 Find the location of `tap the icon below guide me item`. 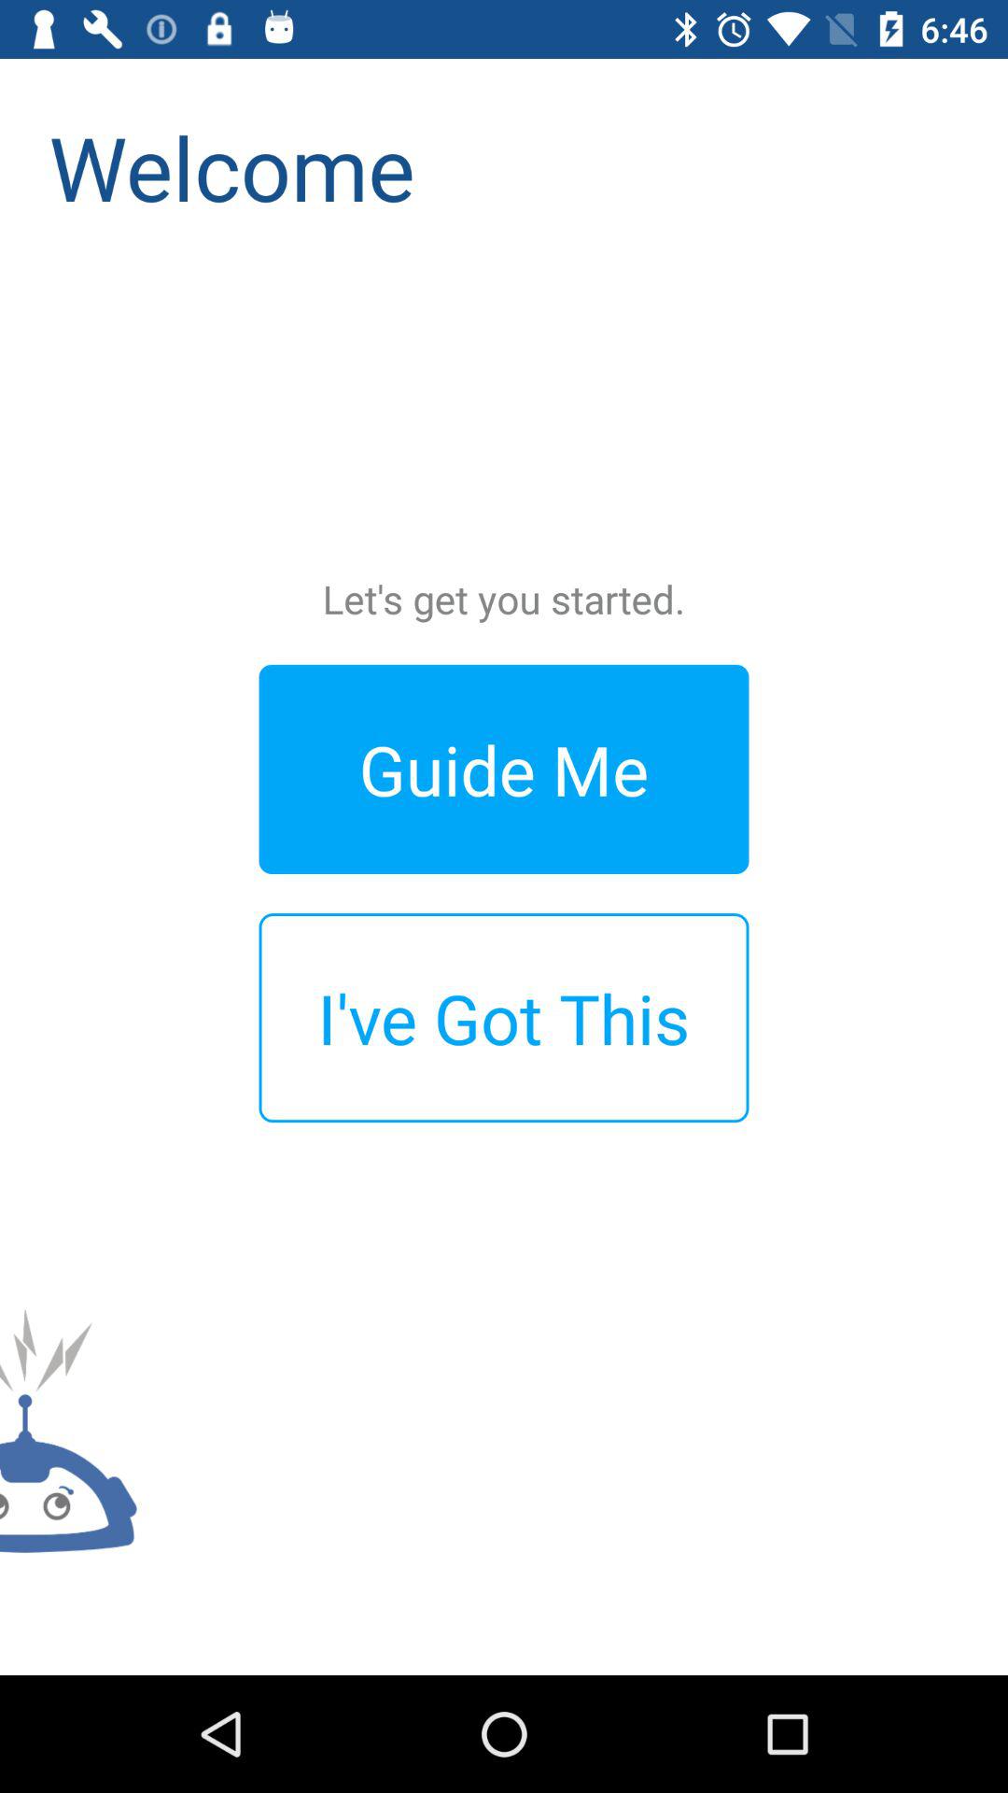

tap the icon below guide me item is located at coordinates (504, 1018).